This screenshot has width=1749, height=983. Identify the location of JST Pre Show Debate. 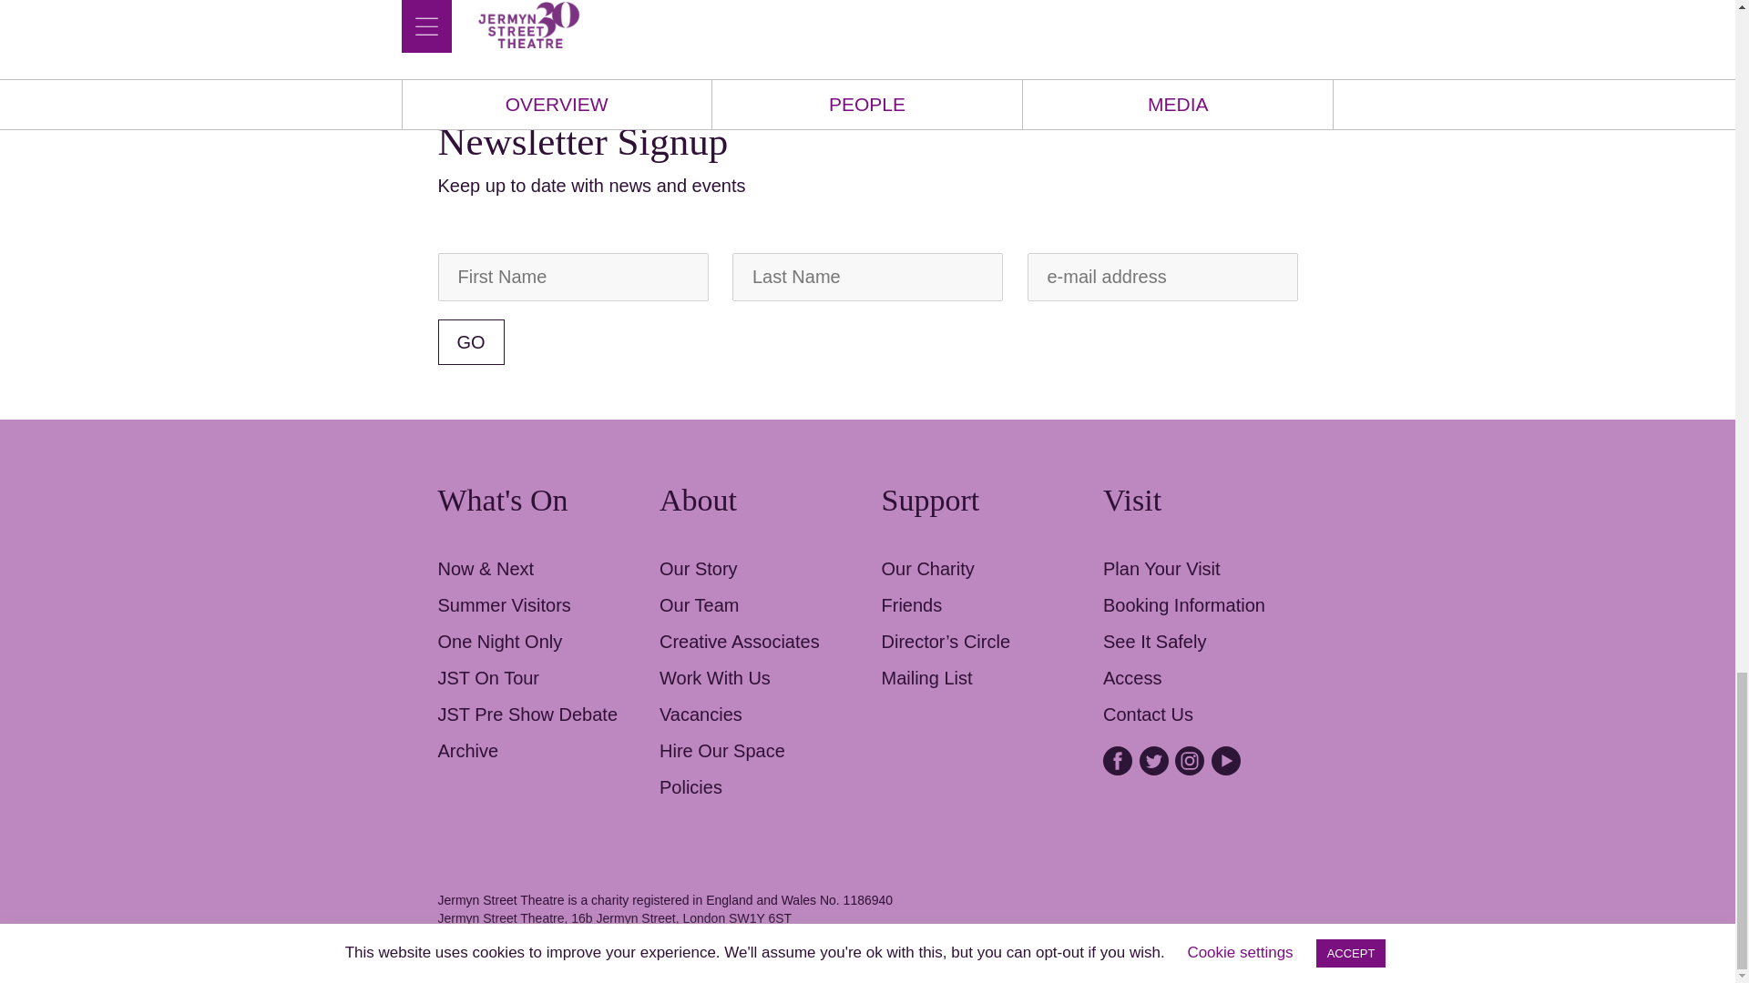
(527, 714).